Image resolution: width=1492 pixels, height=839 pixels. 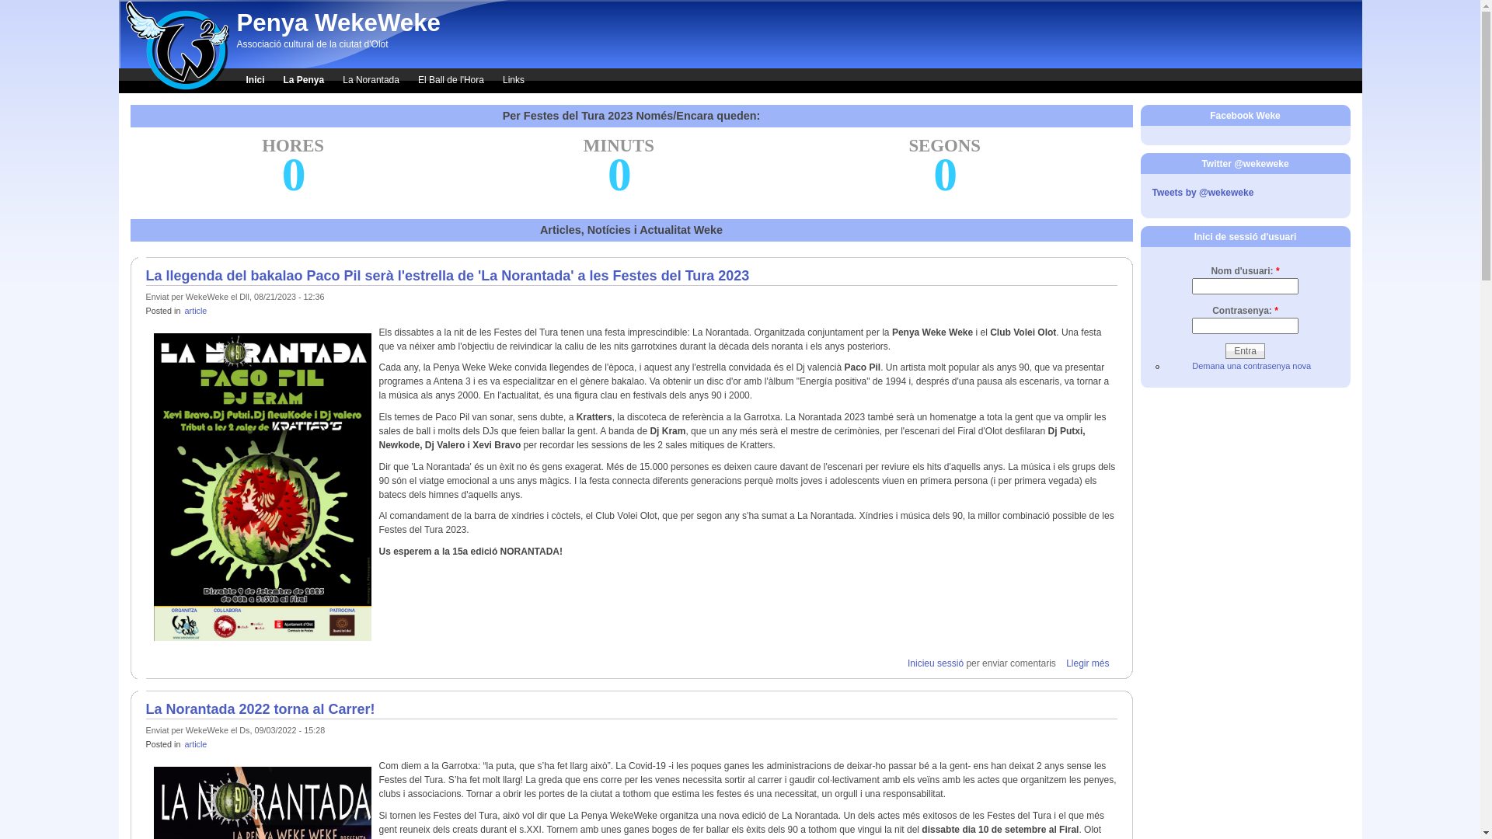 I want to click on Inici, so click(x=255, y=81).